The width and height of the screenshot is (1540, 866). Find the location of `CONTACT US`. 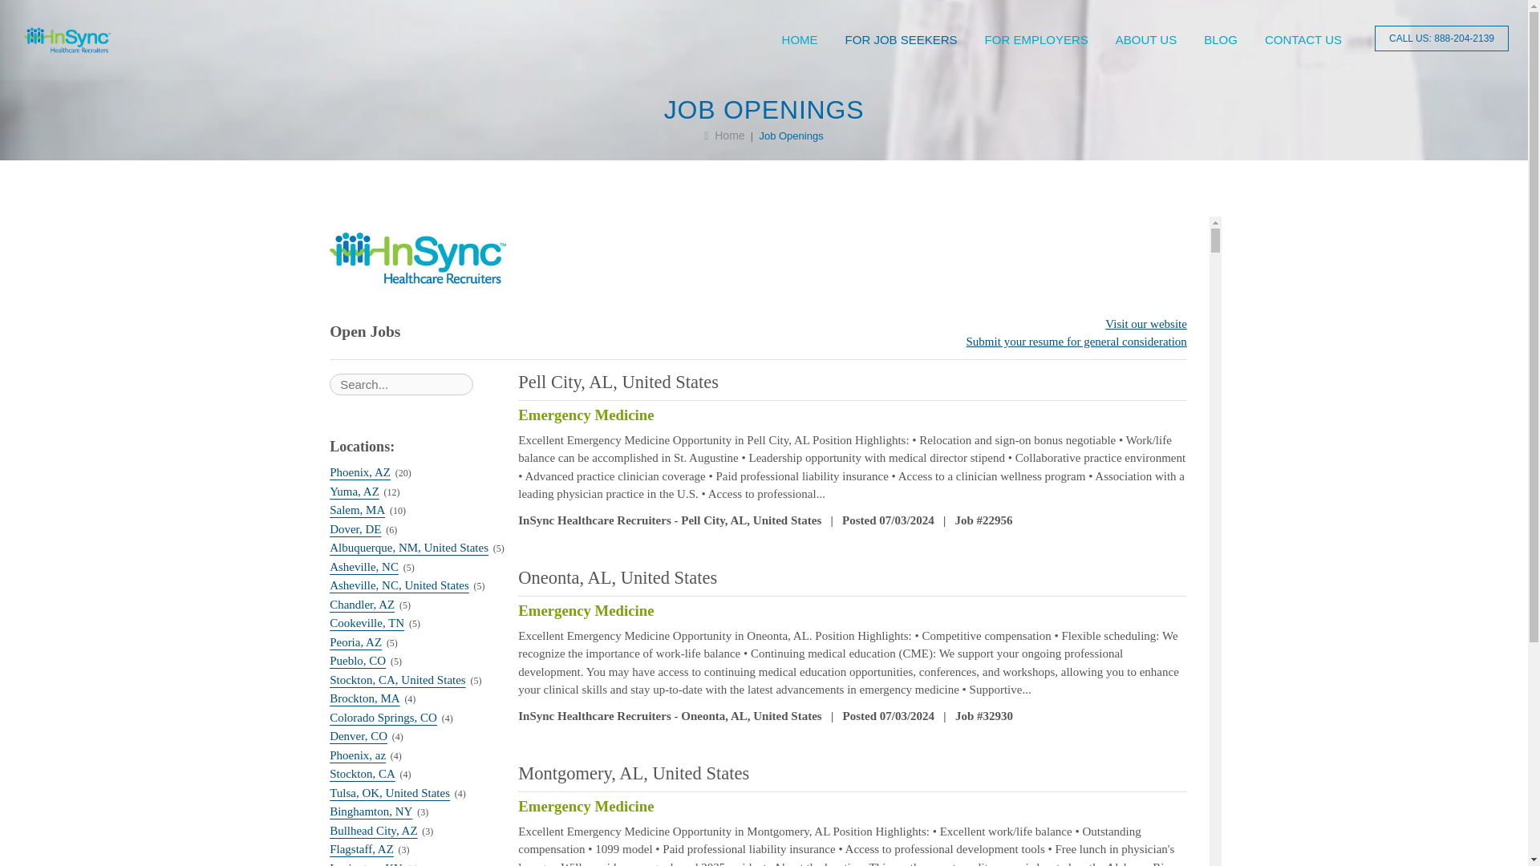

CONTACT US is located at coordinates (1303, 40).